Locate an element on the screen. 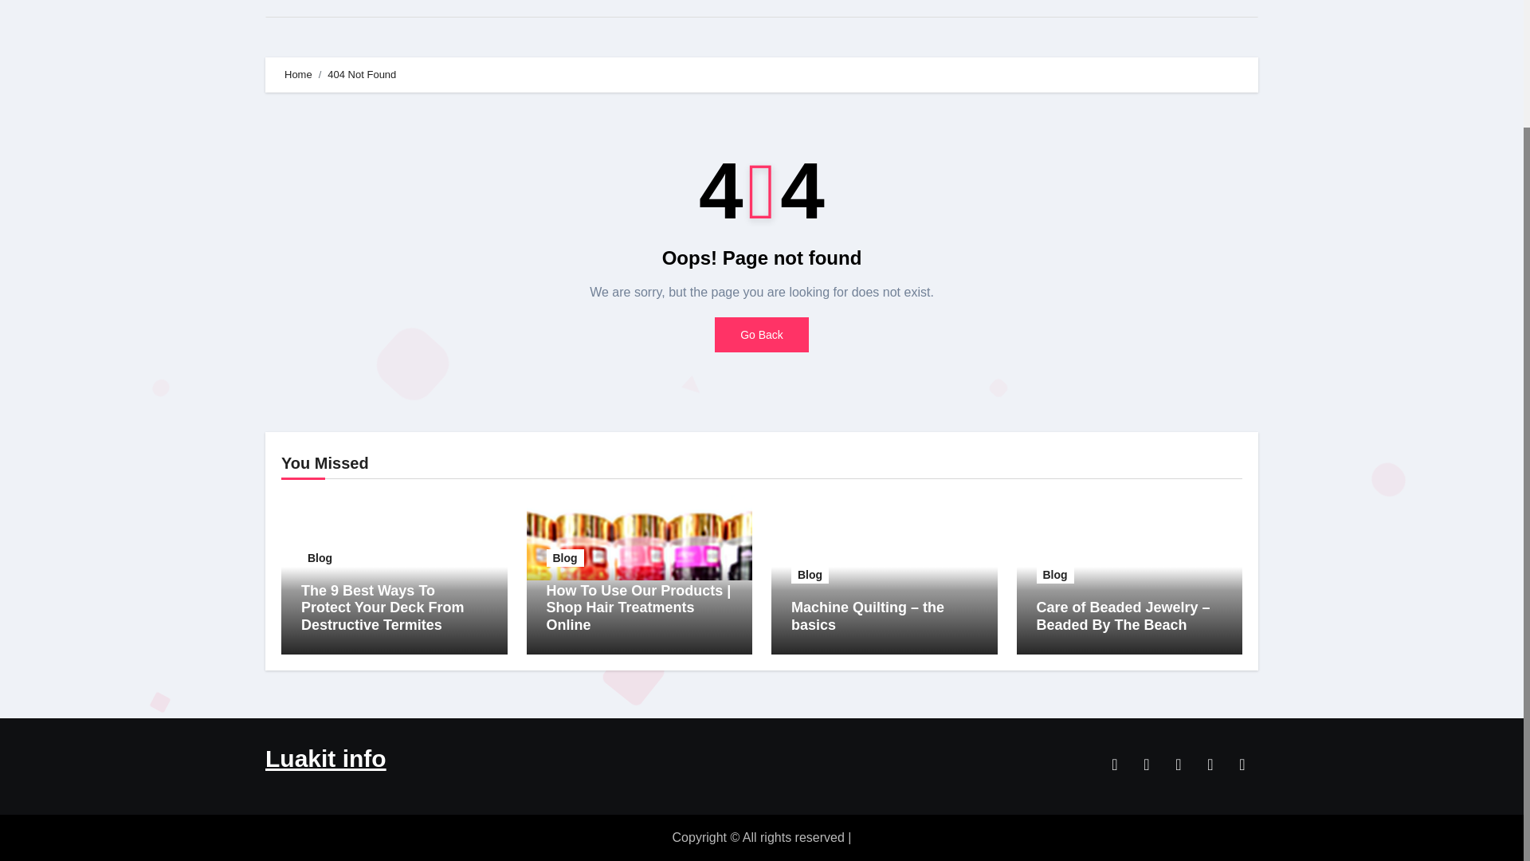 This screenshot has height=861, width=1530. Blog is located at coordinates (810, 574).